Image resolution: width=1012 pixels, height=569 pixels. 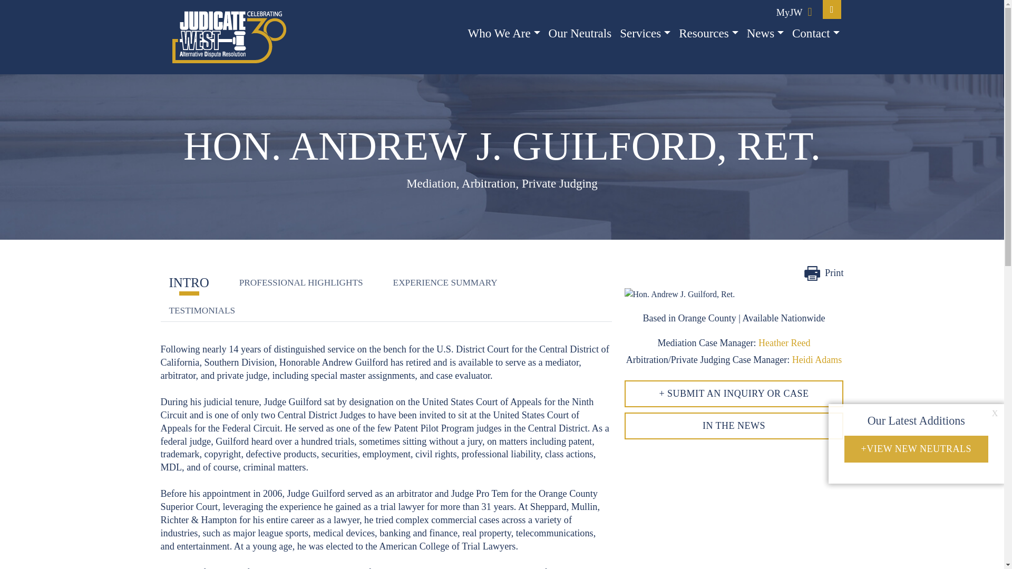 What do you see at coordinates (816, 34) in the screenshot?
I see `Contact` at bounding box center [816, 34].